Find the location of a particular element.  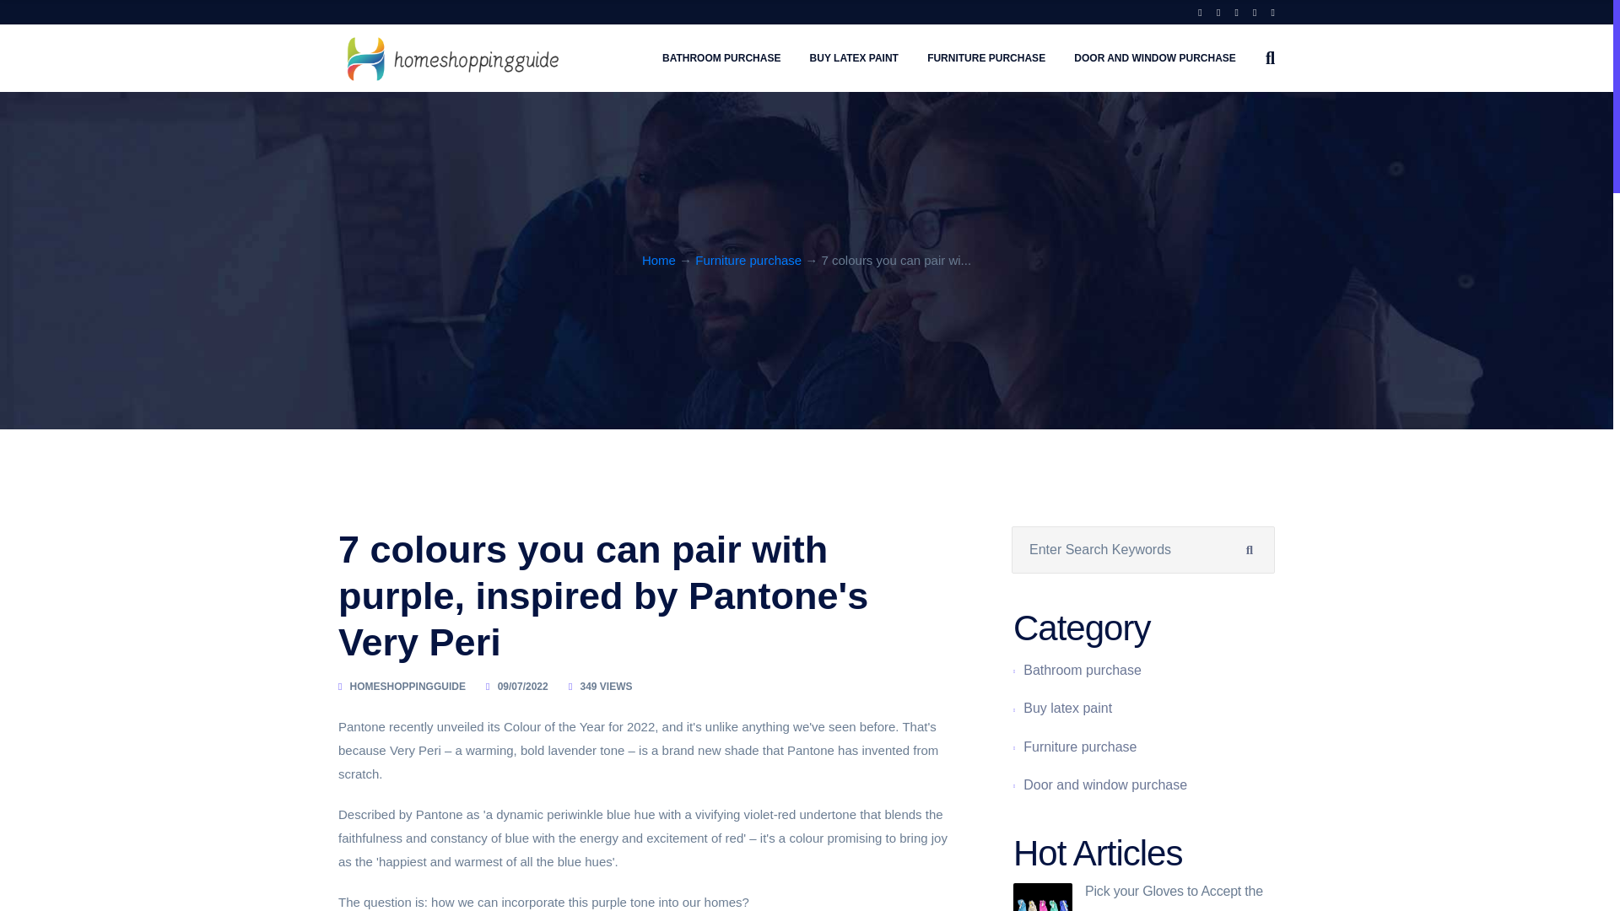

349 VIEWS is located at coordinates (606, 687).